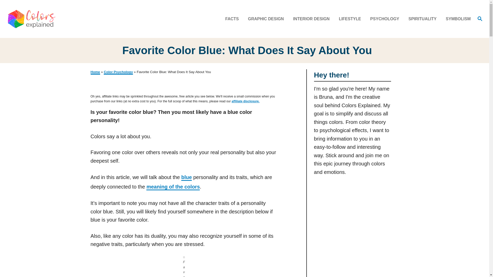 This screenshot has width=493, height=277. I want to click on LIFESTYLE, so click(351, 19).